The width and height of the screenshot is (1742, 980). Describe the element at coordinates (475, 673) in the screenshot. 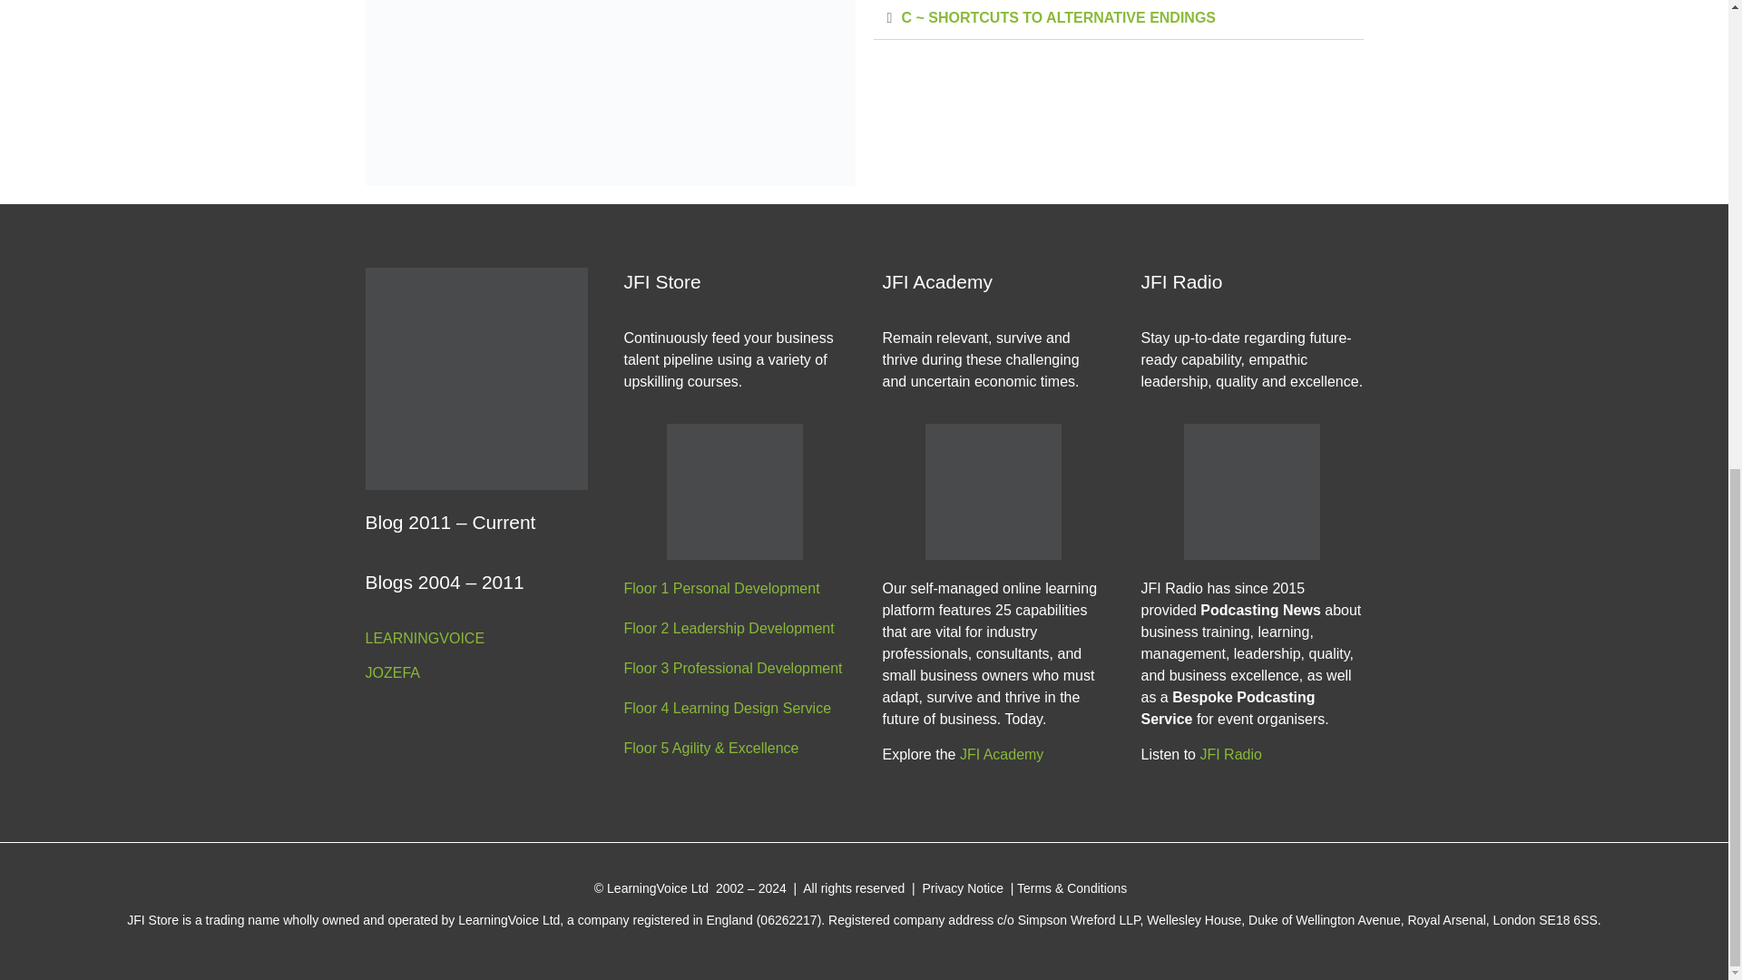

I see `JOZEFA` at that location.